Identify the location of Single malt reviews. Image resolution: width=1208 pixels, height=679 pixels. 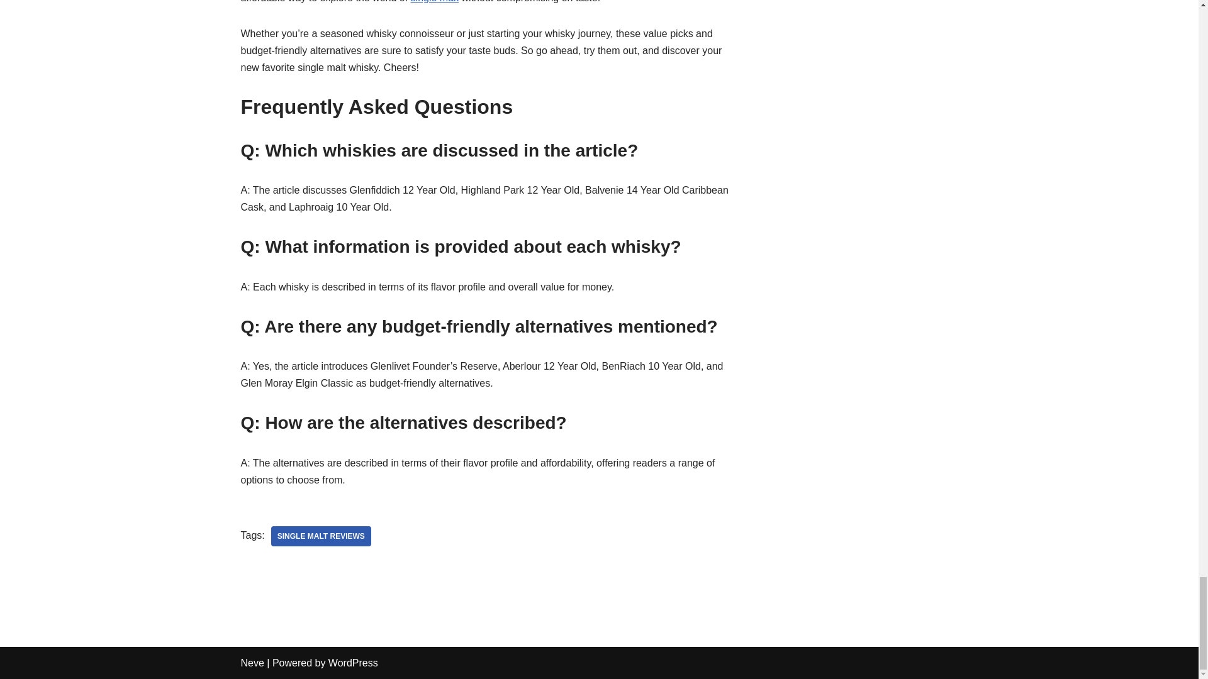
(321, 536).